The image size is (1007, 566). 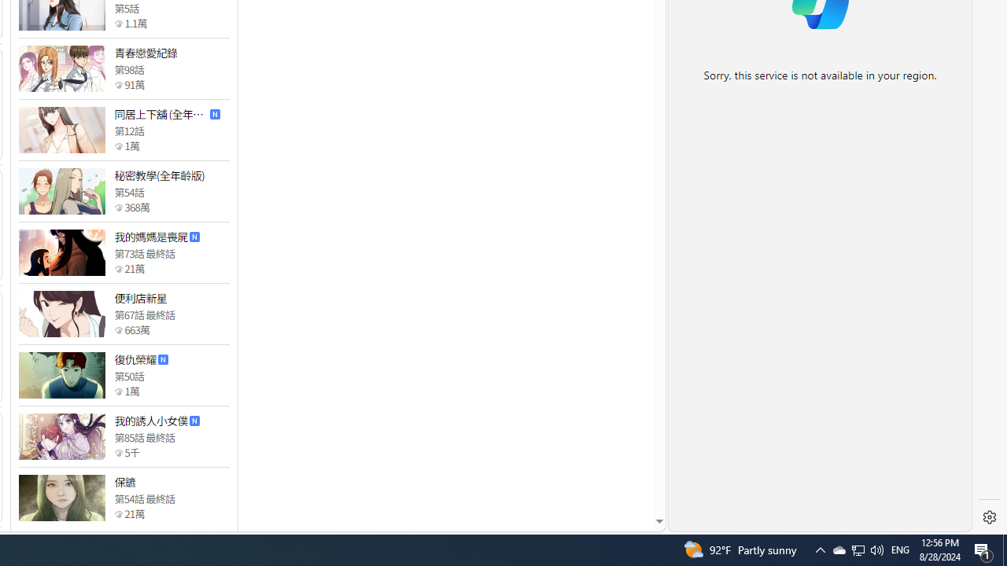 I want to click on Class: epicon_starpoint, so click(x=118, y=513).